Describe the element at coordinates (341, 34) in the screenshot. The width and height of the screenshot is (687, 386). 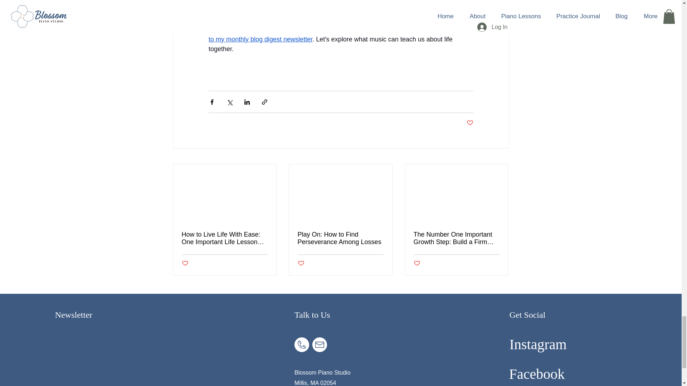
I see `subscribe to my monthly blog digest newsletter` at that location.